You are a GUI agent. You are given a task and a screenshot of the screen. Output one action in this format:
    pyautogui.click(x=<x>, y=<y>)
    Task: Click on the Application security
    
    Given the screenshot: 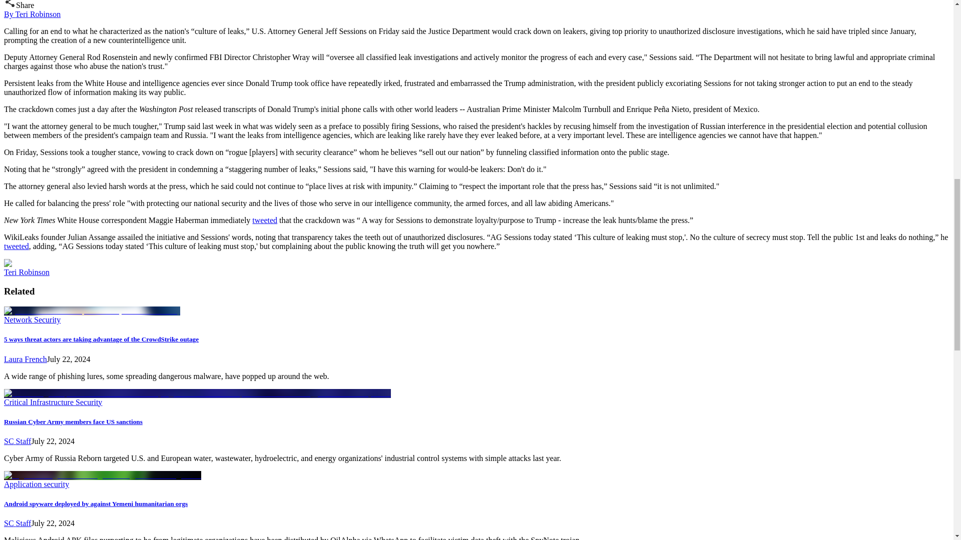 What is the action you would take?
    pyautogui.click(x=36, y=484)
    